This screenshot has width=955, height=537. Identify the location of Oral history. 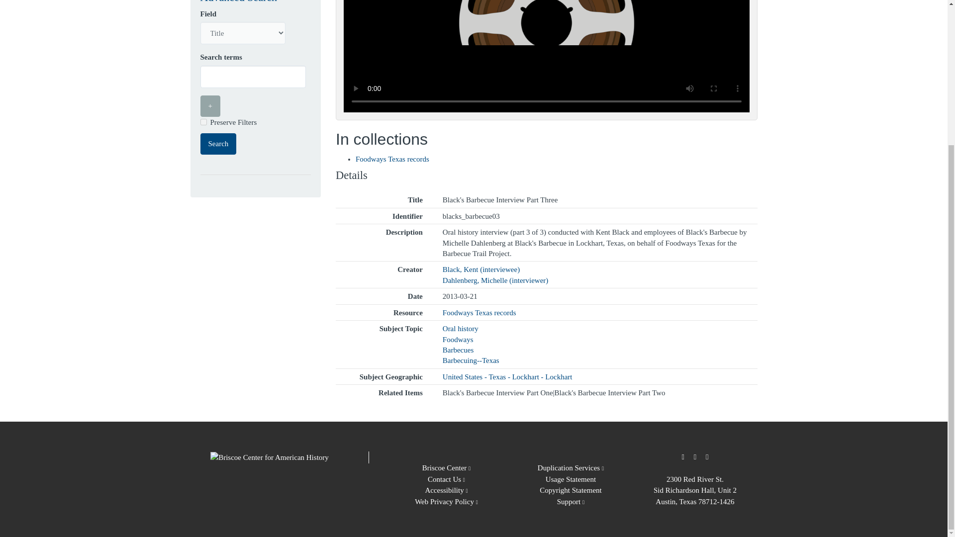
(461, 328).